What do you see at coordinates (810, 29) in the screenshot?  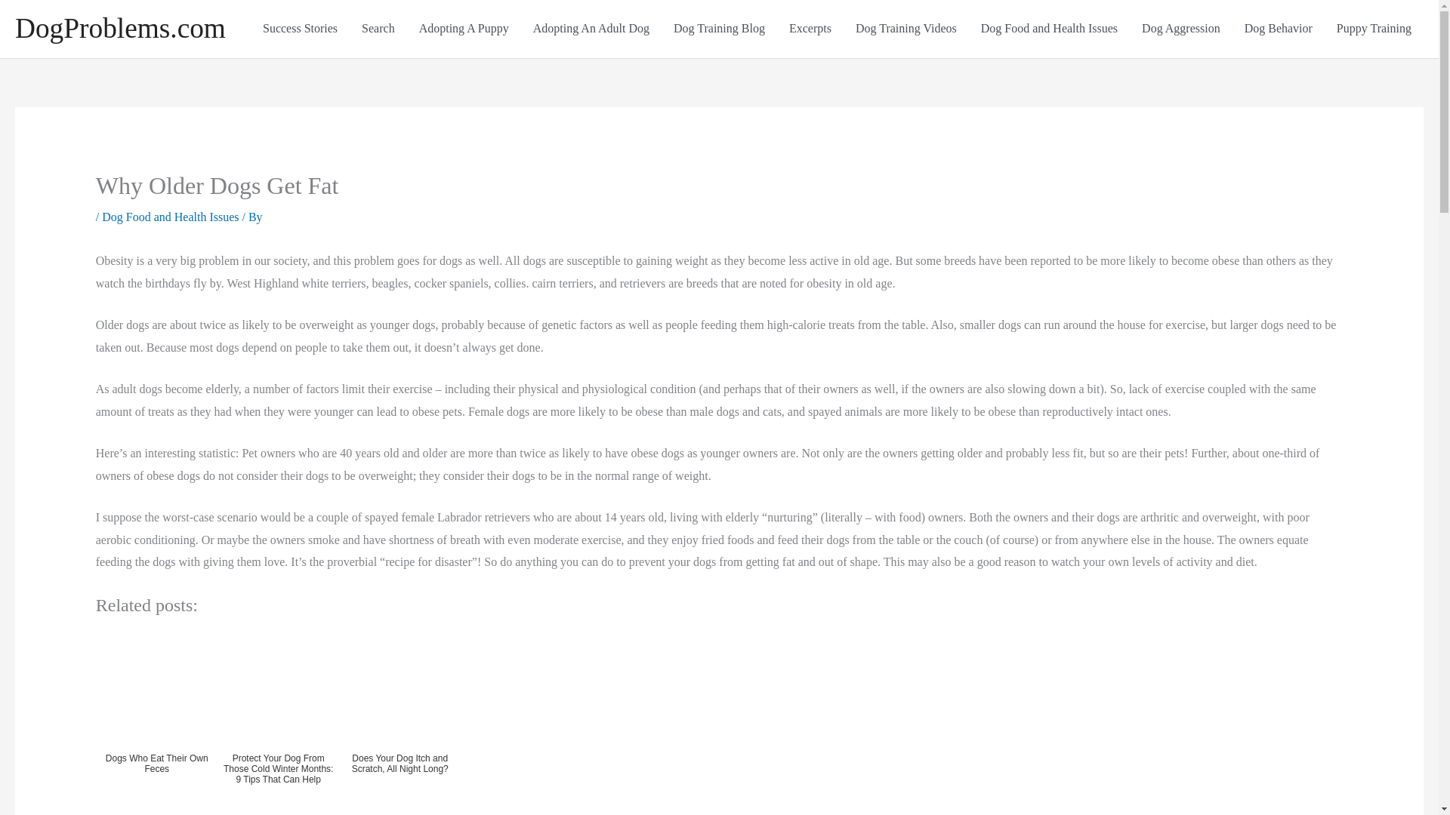 I see `Excerpts` at bounding box center [810, 29].